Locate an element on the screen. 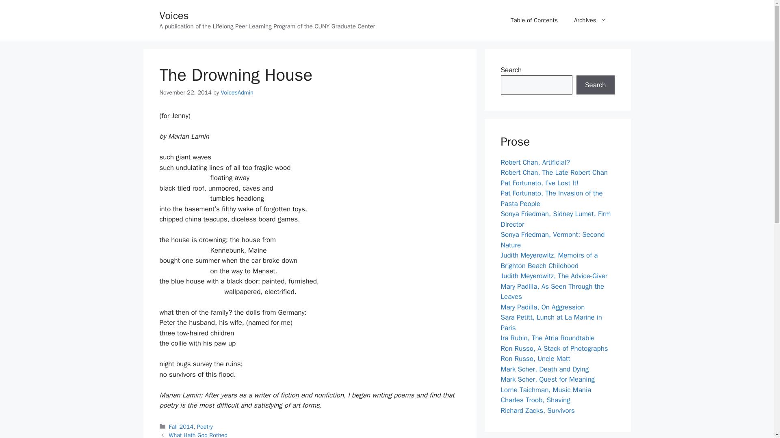 This screenshot has height=438, width=780. Charles Troob, Shaving is located at coordinates (535, 400).